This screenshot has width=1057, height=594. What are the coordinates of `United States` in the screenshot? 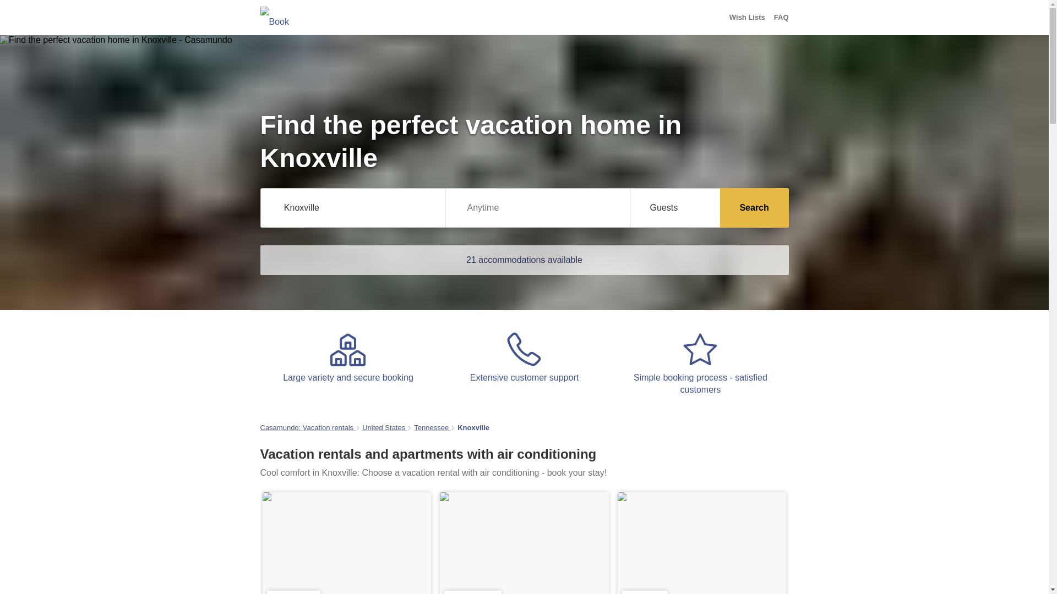 It's located at (384, 428).